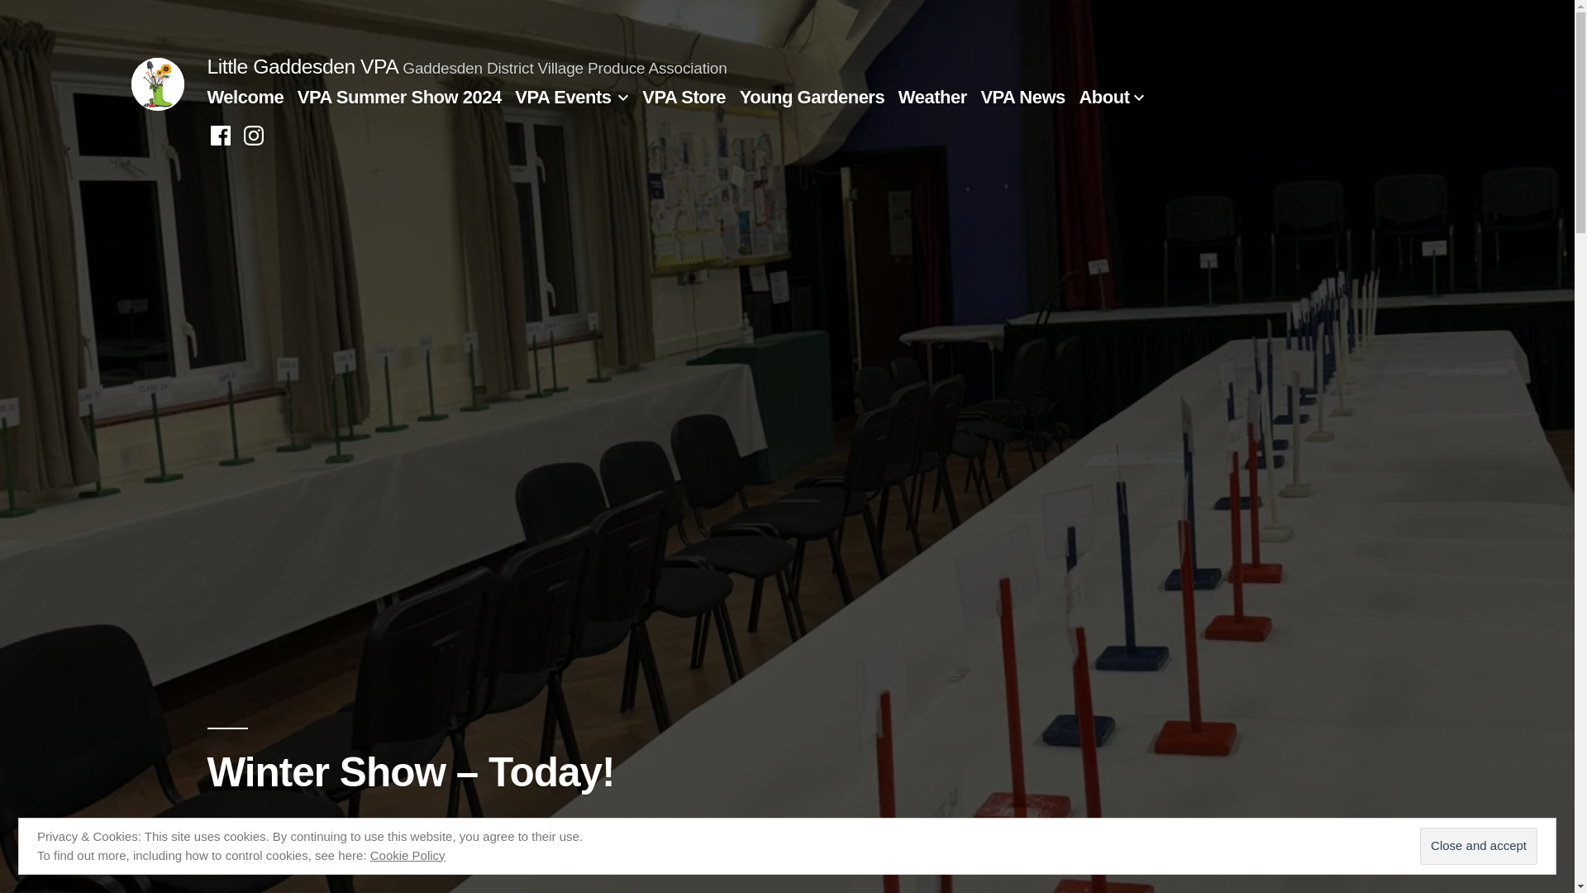 This screenshot has width=1587, height=893. What do you see at coordinates (1022, 96) in the screenshot?
I see `VPA News` at bounding box center [1022, 96].